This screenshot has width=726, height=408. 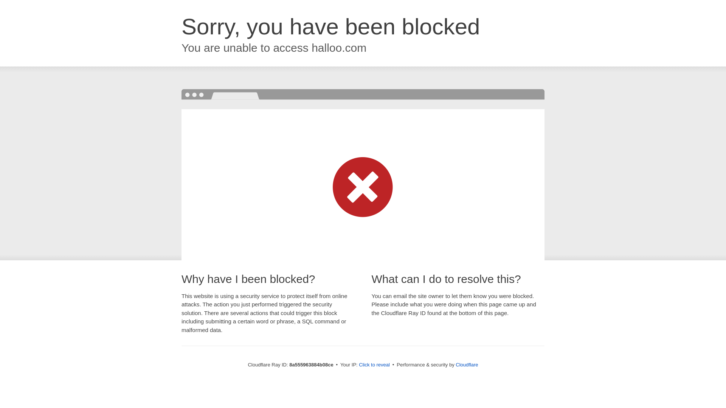 I want to click on Click to reveal, so click(x=374, y=365).